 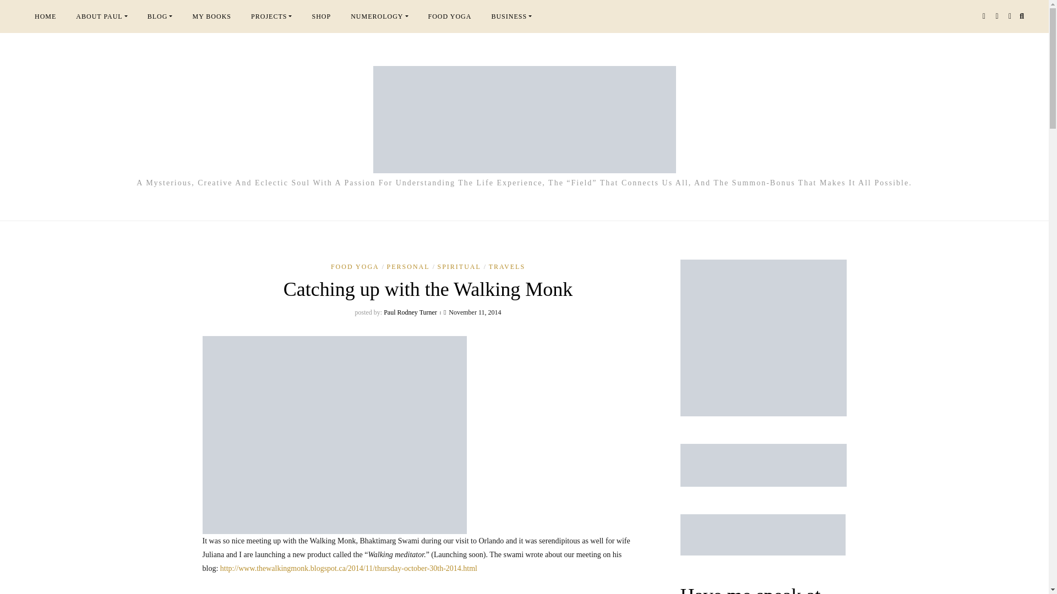 What do you see at coordinates (410, 312) in the screenshot?
I see `Posts by Paul Rodney Turner` at bounding box center [410, 312].